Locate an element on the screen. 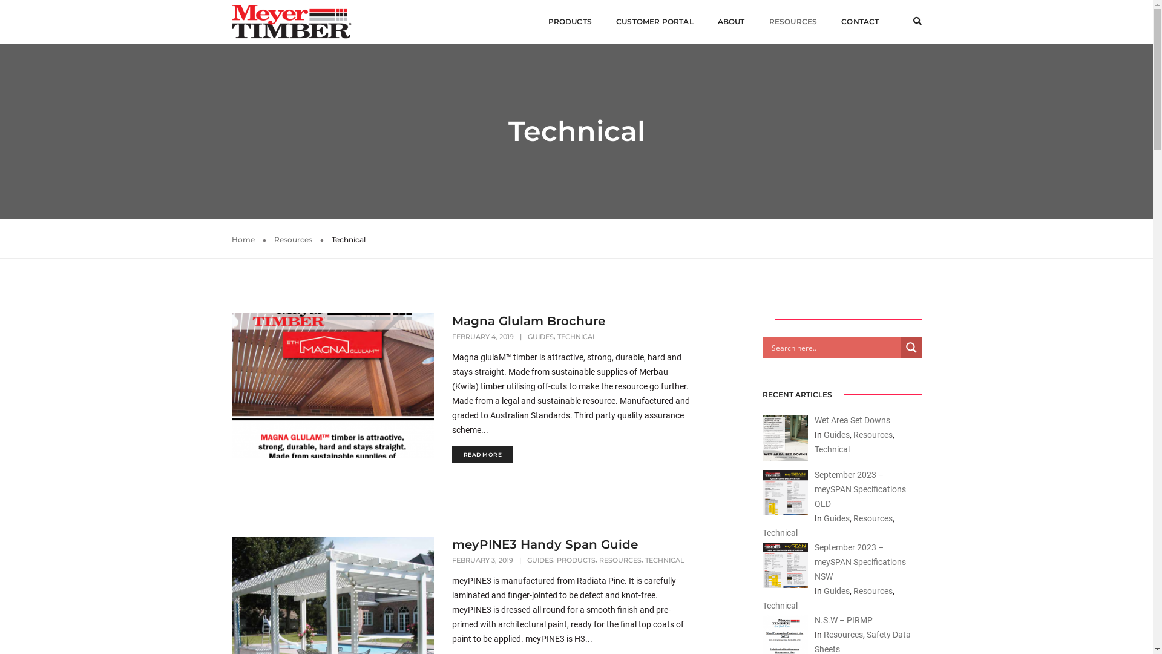 The width and height of the screenshot is (1162, 654). GUIDES is located at coordinates (541, 337).